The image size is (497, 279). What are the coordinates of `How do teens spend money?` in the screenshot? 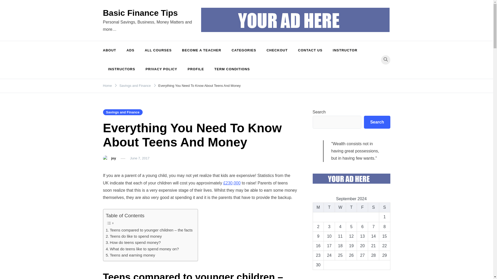 It's located at (133, 242).